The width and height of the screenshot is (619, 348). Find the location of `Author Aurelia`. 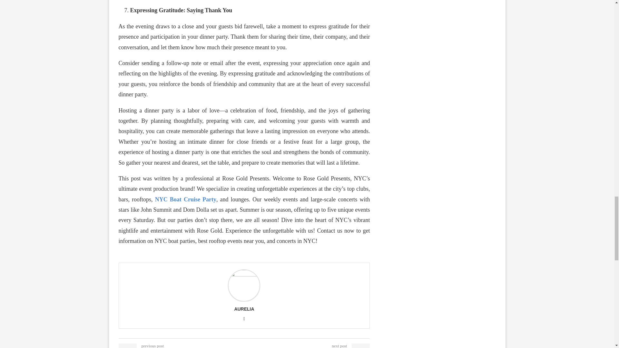

Author Aurelia is located at coordinates (244, 309).